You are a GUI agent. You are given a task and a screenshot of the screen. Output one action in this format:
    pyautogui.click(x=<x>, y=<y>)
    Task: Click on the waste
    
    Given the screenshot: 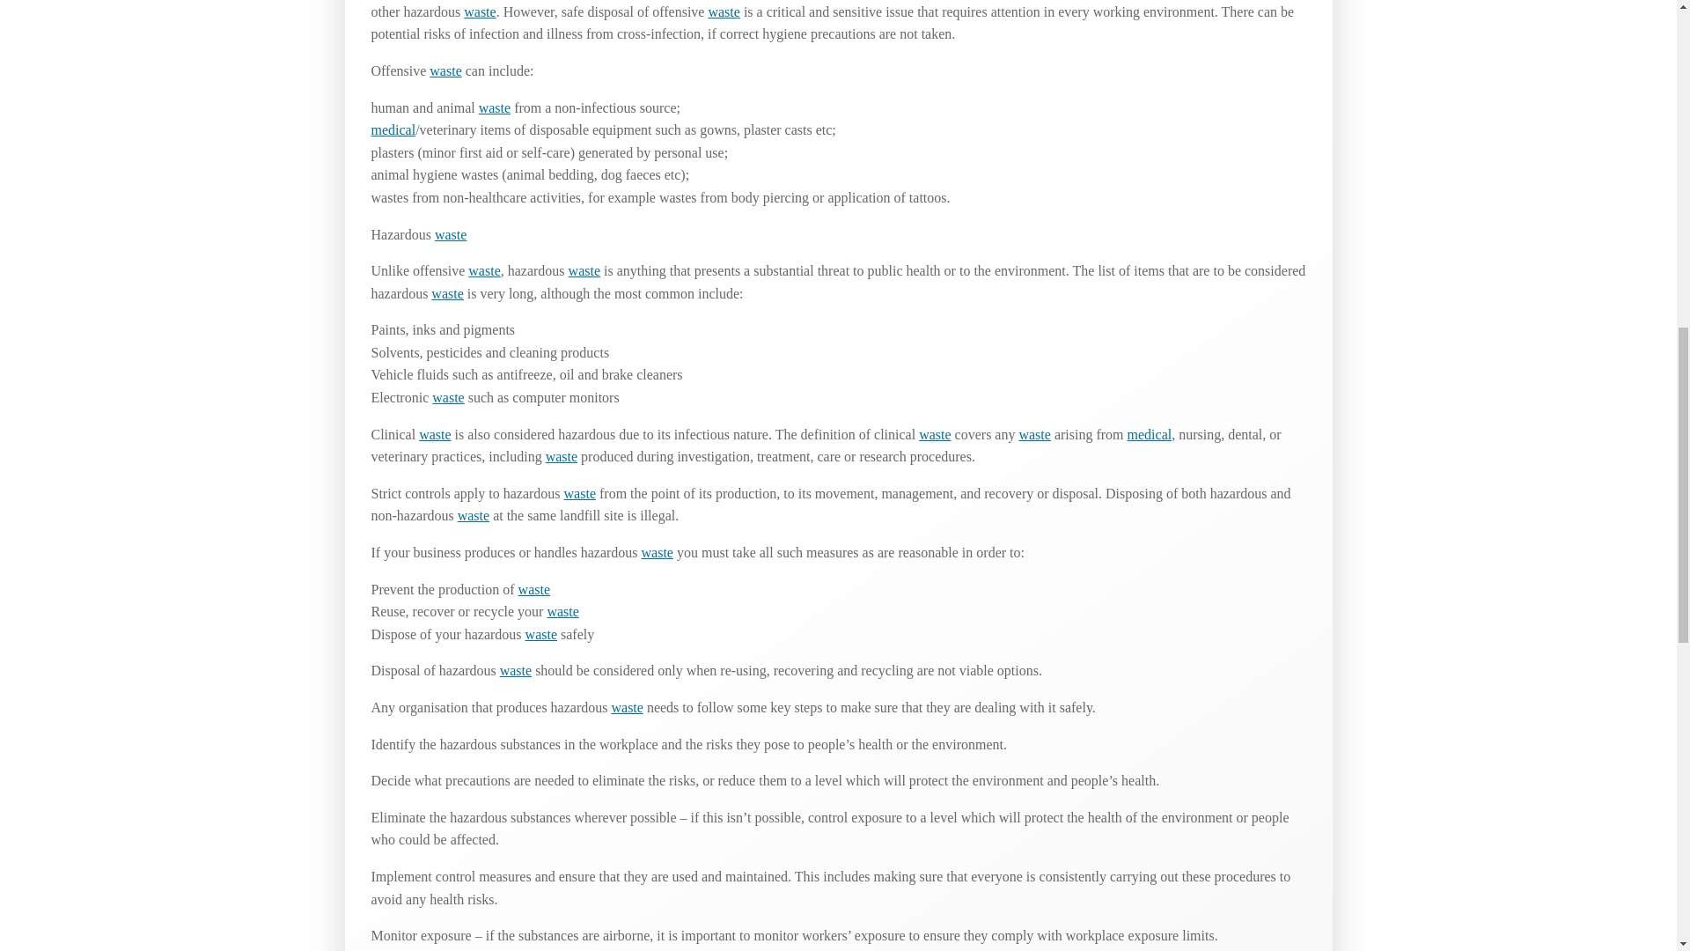 What is the action you would take?
    pyautogui.click(x=935, y=434)
    